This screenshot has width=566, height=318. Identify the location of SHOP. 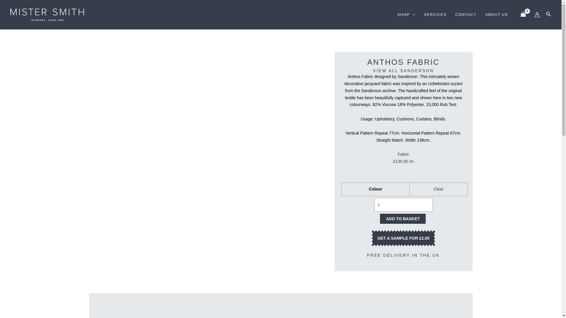
(406, 15).